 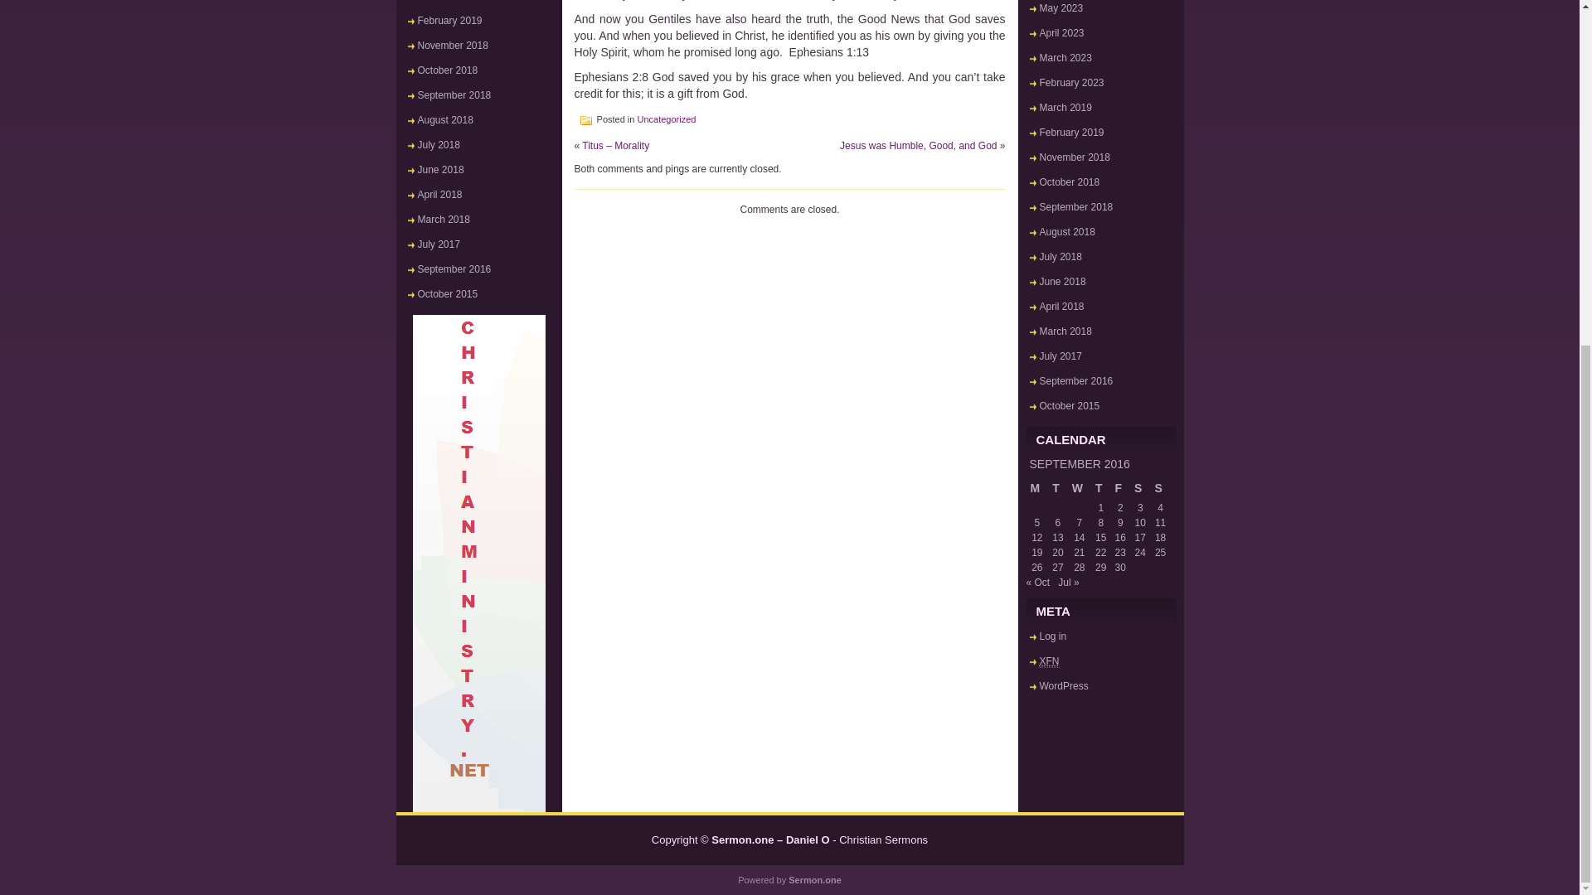 I want to click on April 2018, so click(x=439, y=194).